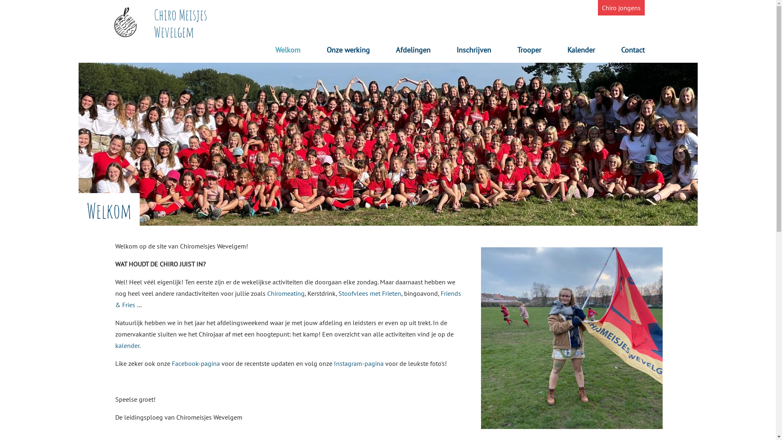  I want to click on Chiro jongens, so click(622, 8).